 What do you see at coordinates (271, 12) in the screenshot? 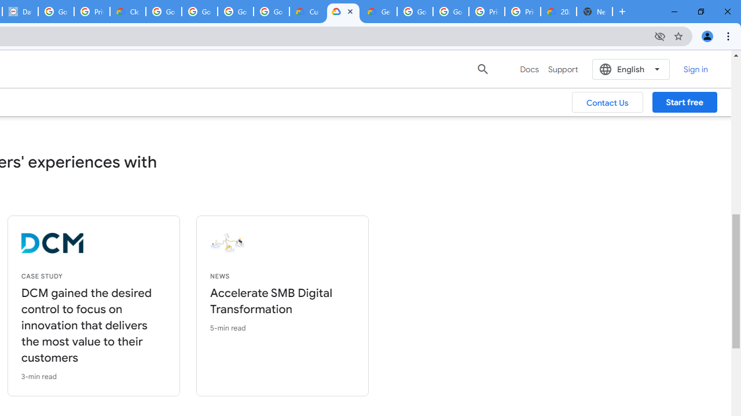
I see `Google Workspace - Specific Terms` at bounding box center [271, 12].